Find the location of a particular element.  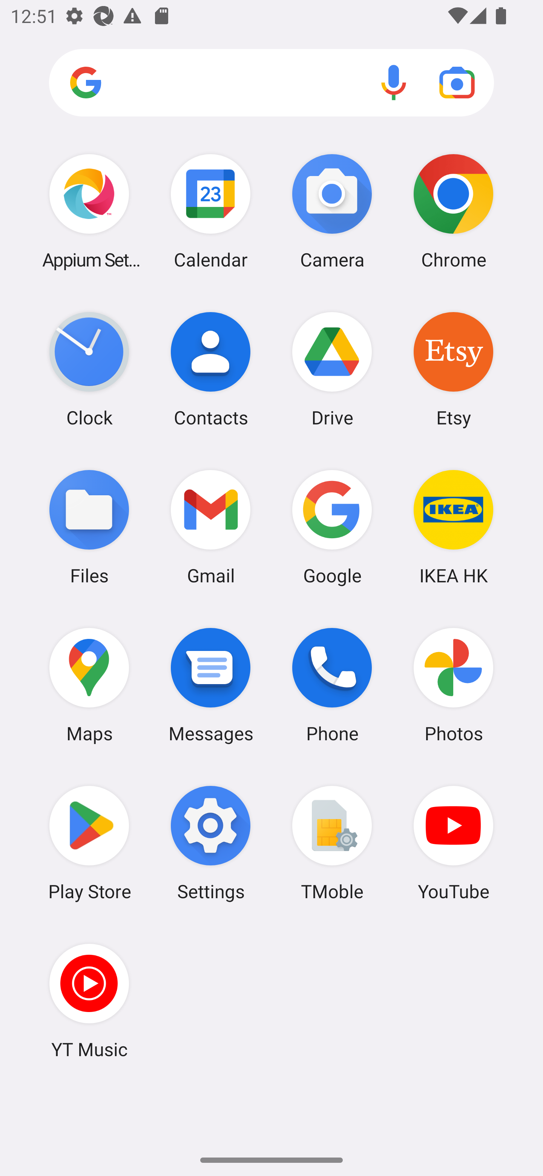

Google Lens is located at coordinates (457, 82).